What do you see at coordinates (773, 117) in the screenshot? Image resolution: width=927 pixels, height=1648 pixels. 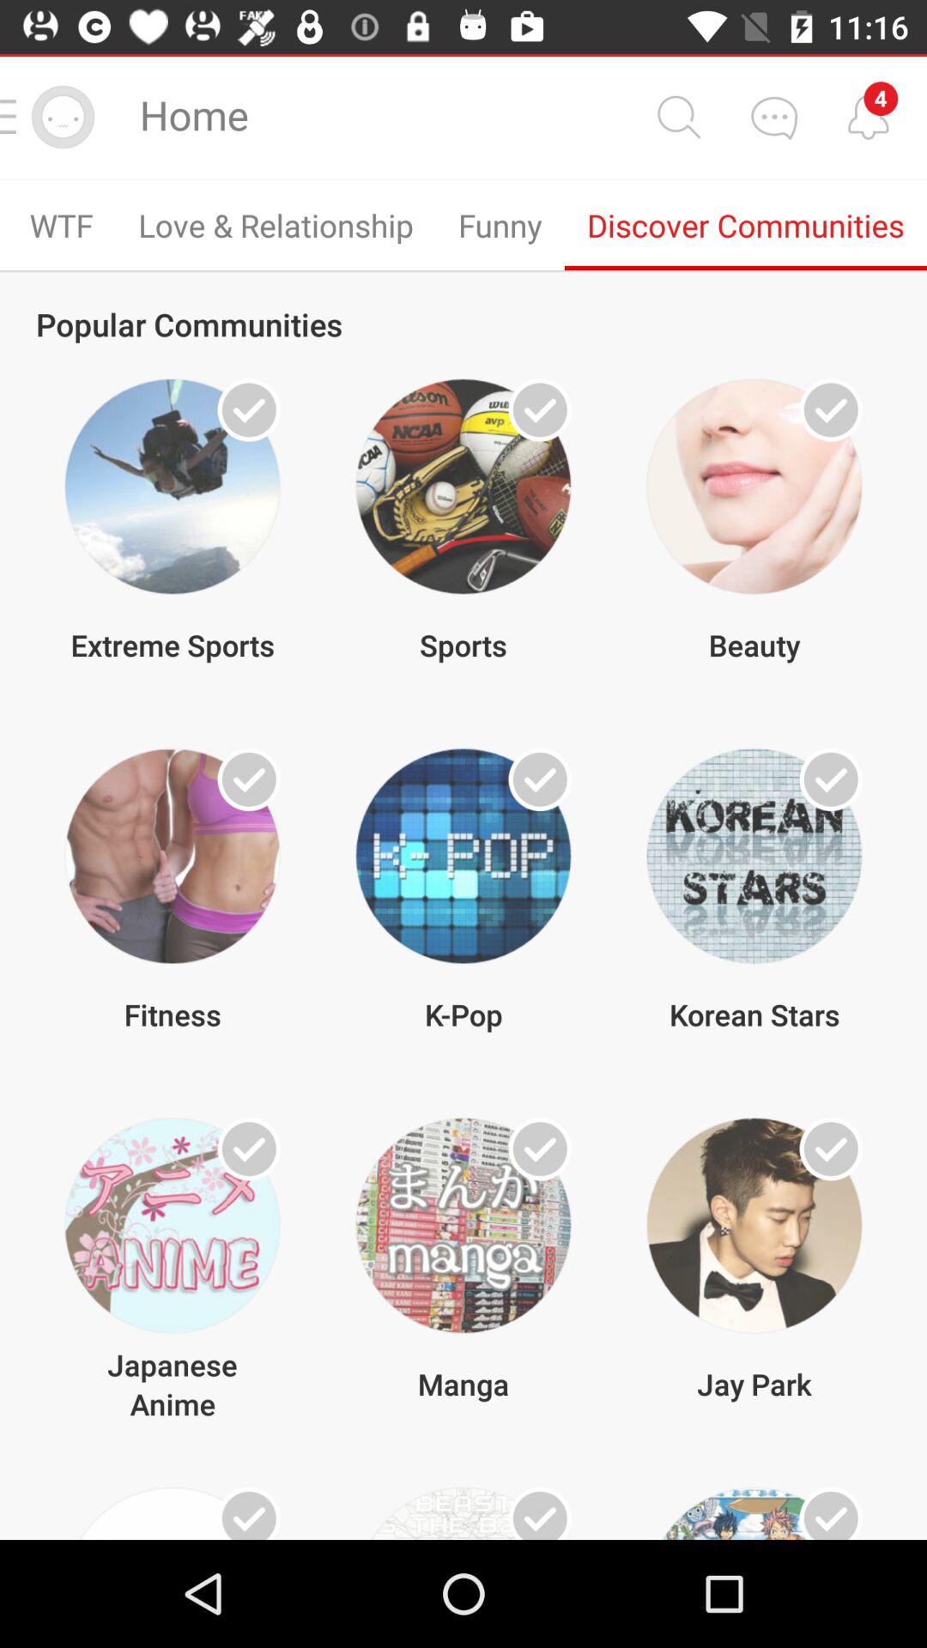 I see `chat with support` at bounding box center [773, 117].